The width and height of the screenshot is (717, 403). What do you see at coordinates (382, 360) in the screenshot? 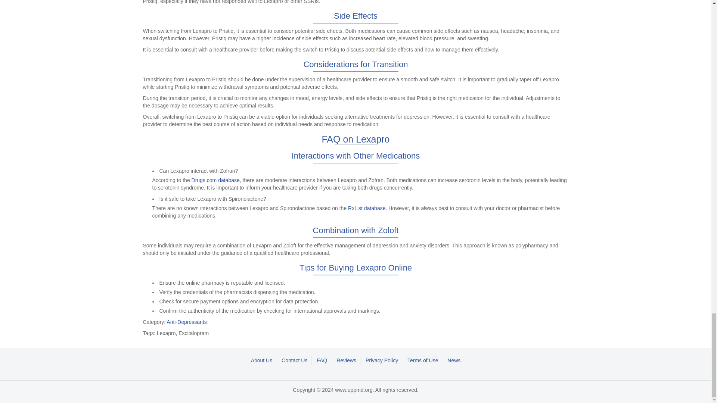
I see `Privacy Policy` at bounding box center [382, 360].